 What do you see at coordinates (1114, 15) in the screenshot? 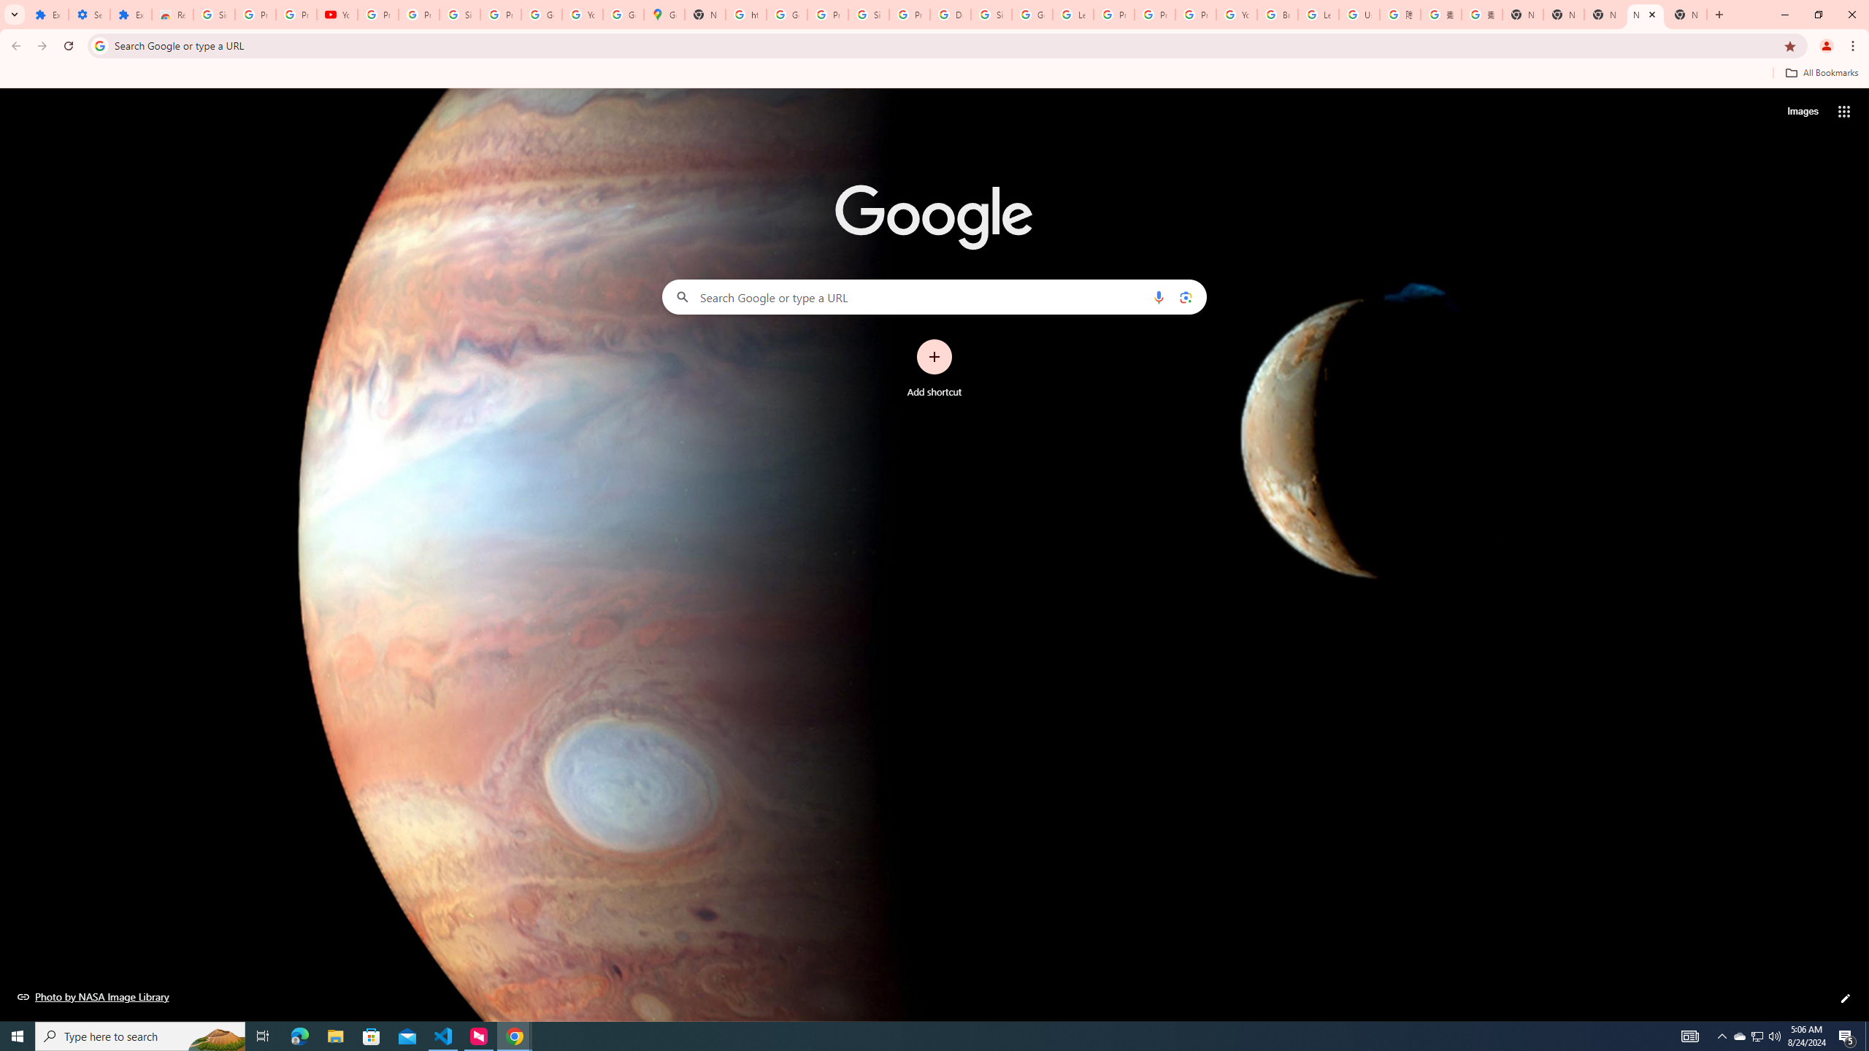
I see `Privacy Help Center - Policies Help` at bounding box center [1114, 15].